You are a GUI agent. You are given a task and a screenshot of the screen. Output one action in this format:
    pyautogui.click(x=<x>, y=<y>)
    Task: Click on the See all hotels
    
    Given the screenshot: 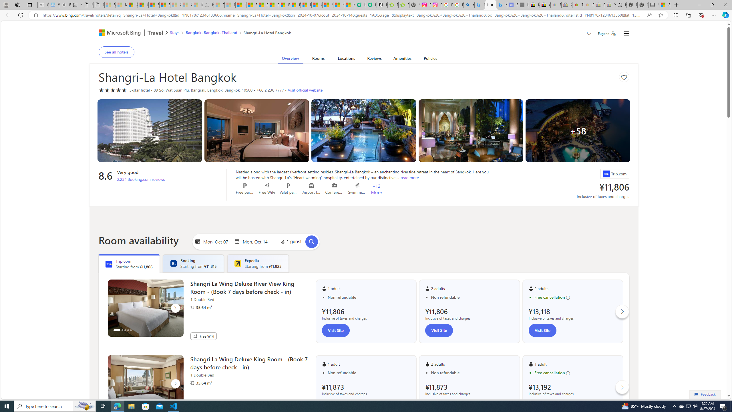 What is the action you would take?
    pyautogui.click(x=116, y=52)
    